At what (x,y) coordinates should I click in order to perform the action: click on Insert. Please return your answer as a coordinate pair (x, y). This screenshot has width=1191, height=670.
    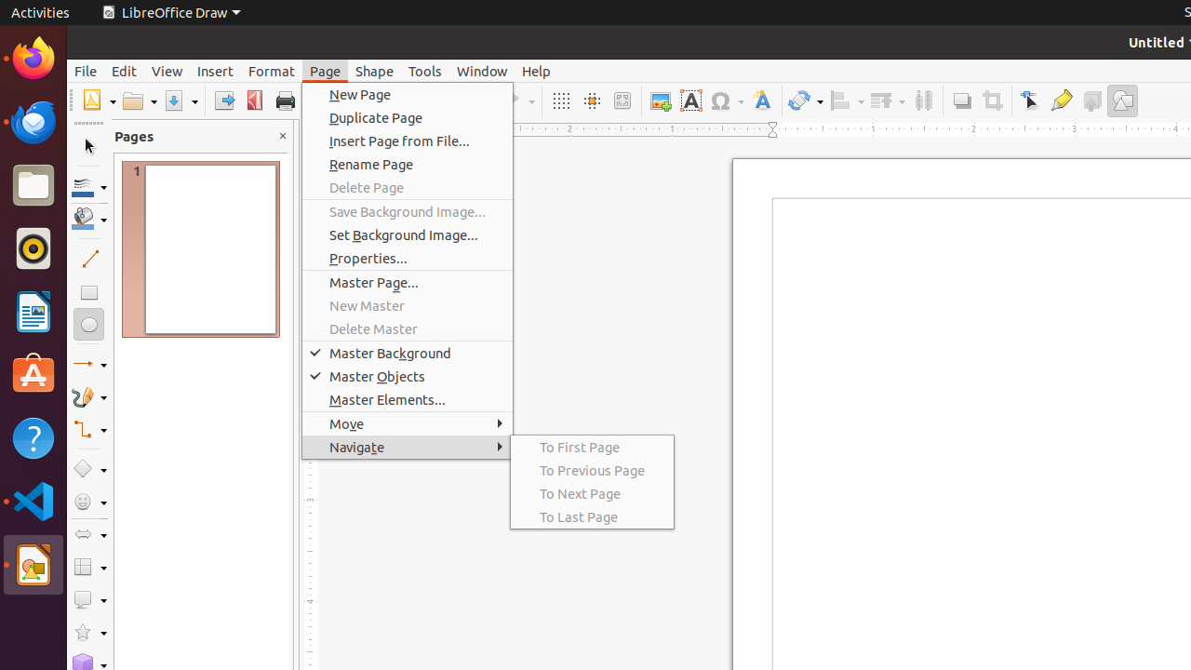
    Looking at the image, I should click on (216, 71).